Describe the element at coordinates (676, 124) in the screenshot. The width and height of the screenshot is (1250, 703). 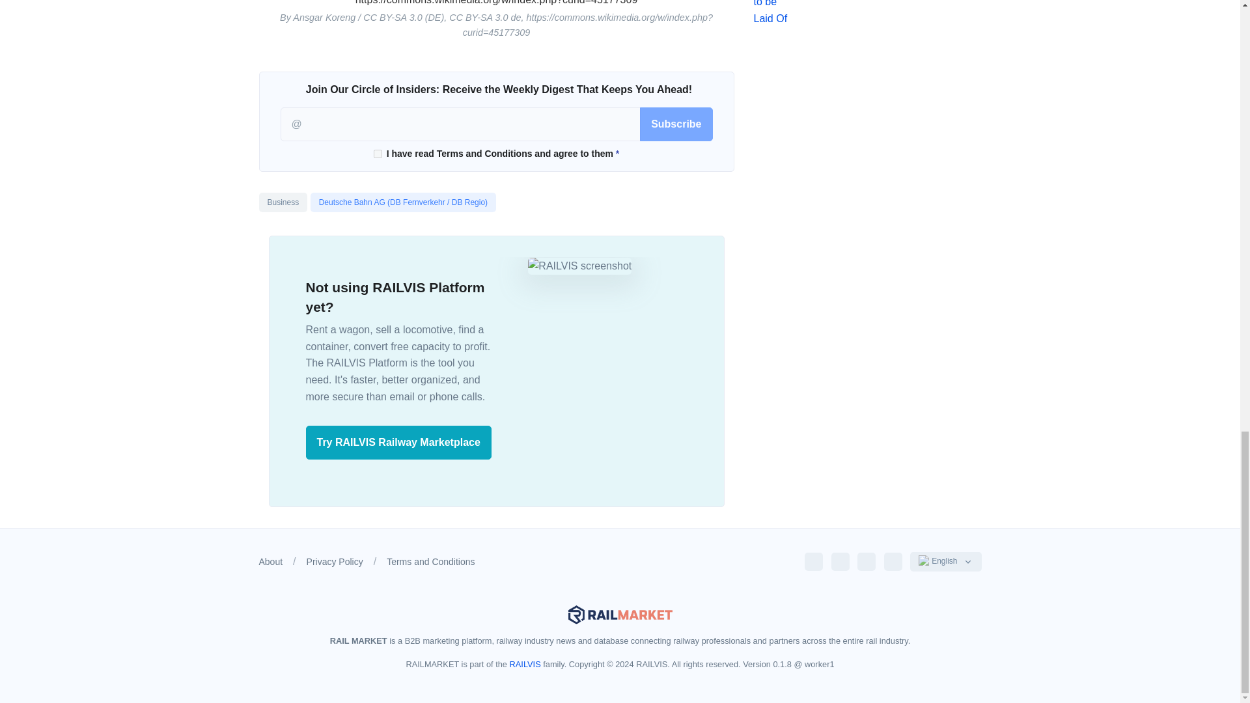
I see `Subscribe` at that location.